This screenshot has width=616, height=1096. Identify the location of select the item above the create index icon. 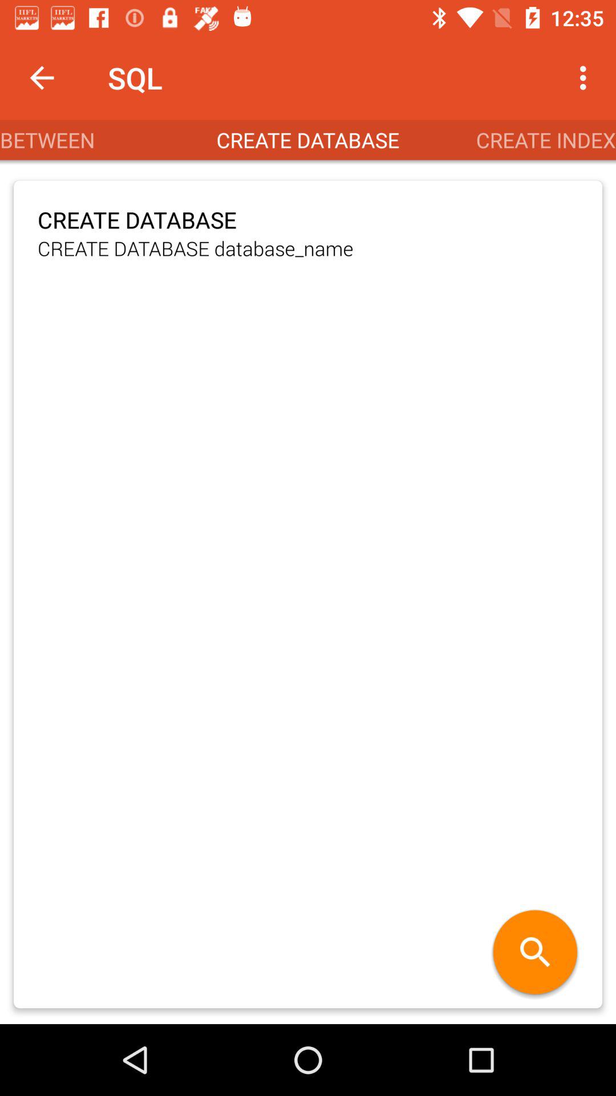
(586, 78).